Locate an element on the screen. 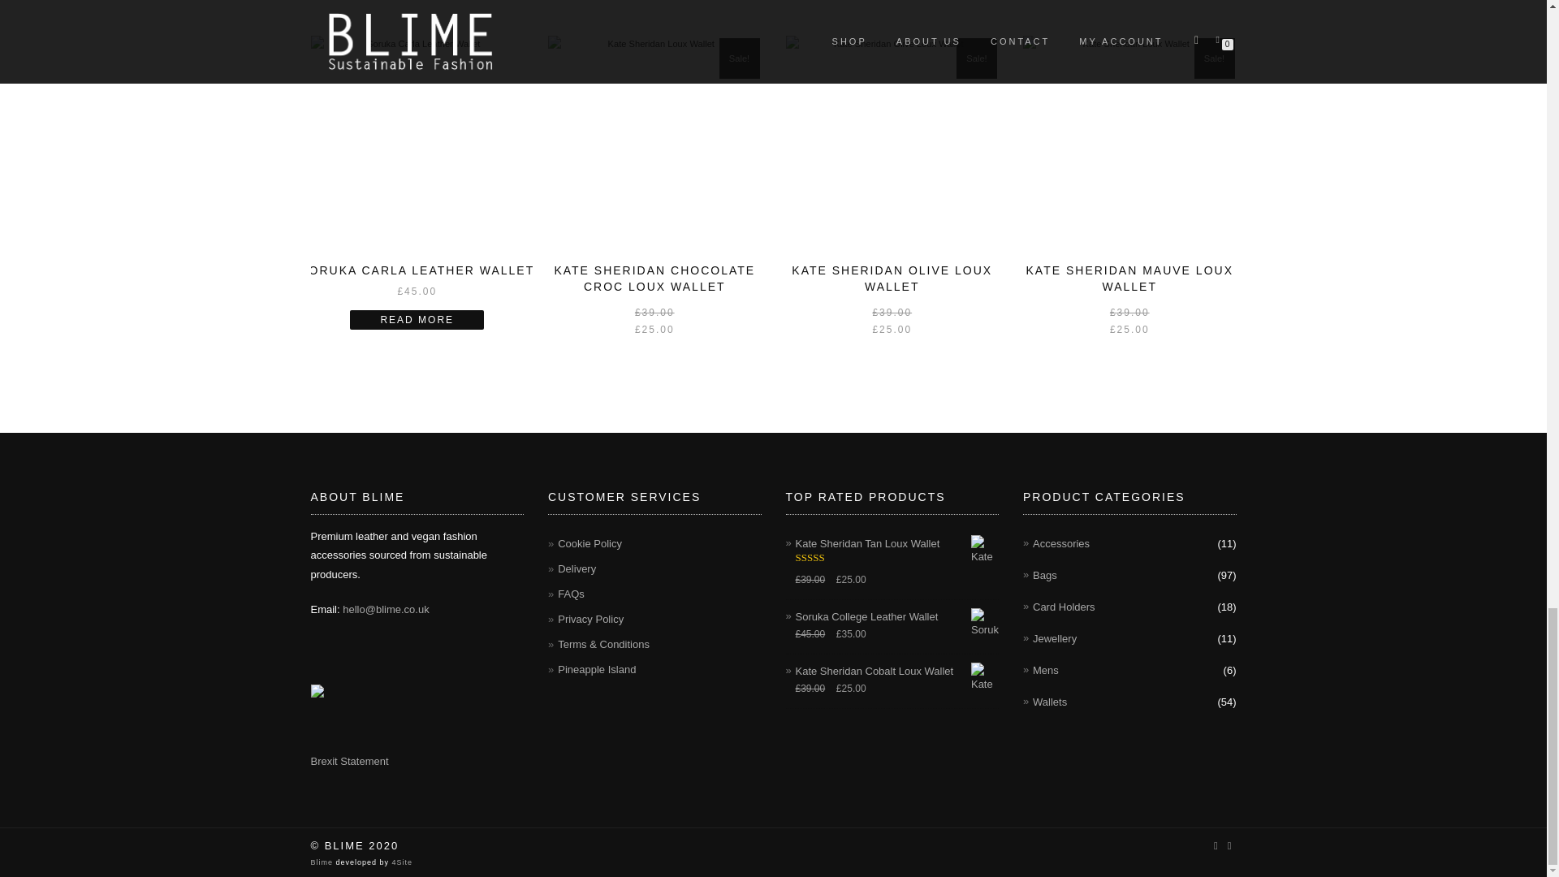 Image resolution: width=1559 pixels, height=877 pixels. READ MORE is located at coordinates (416, 320).